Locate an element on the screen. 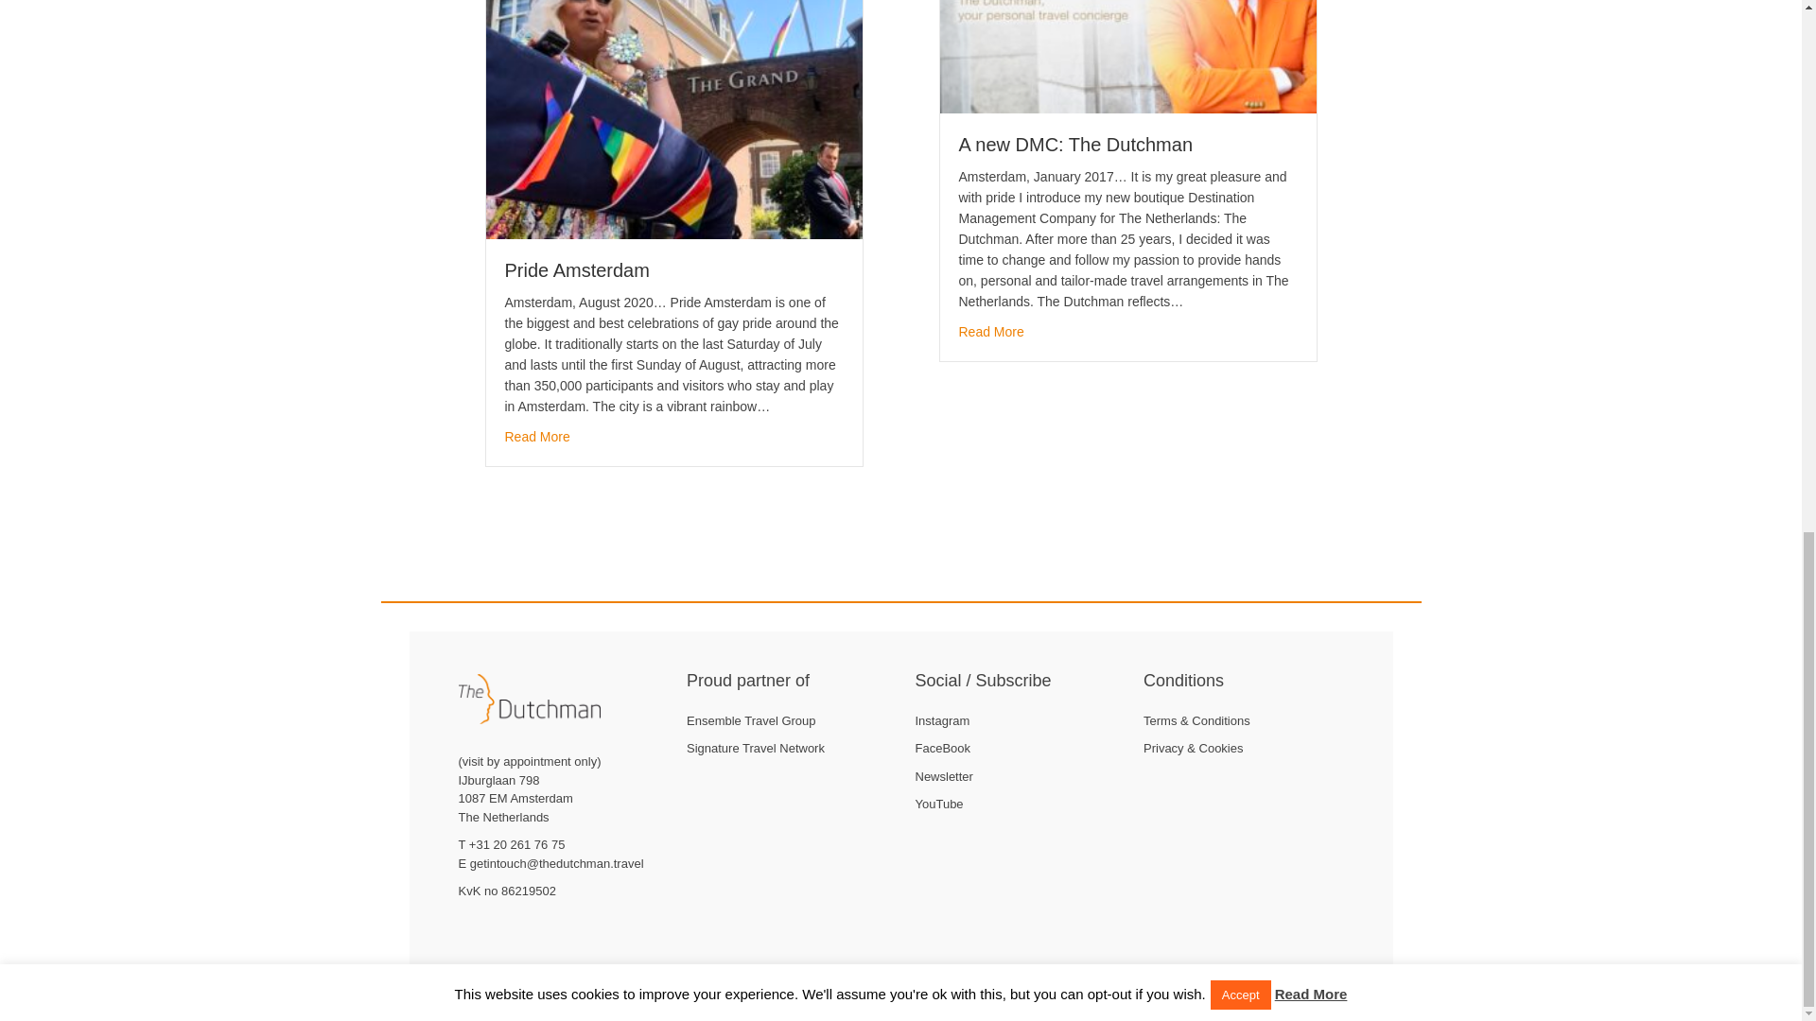  Pride Amsterdam is located at coordinates (537, 437).